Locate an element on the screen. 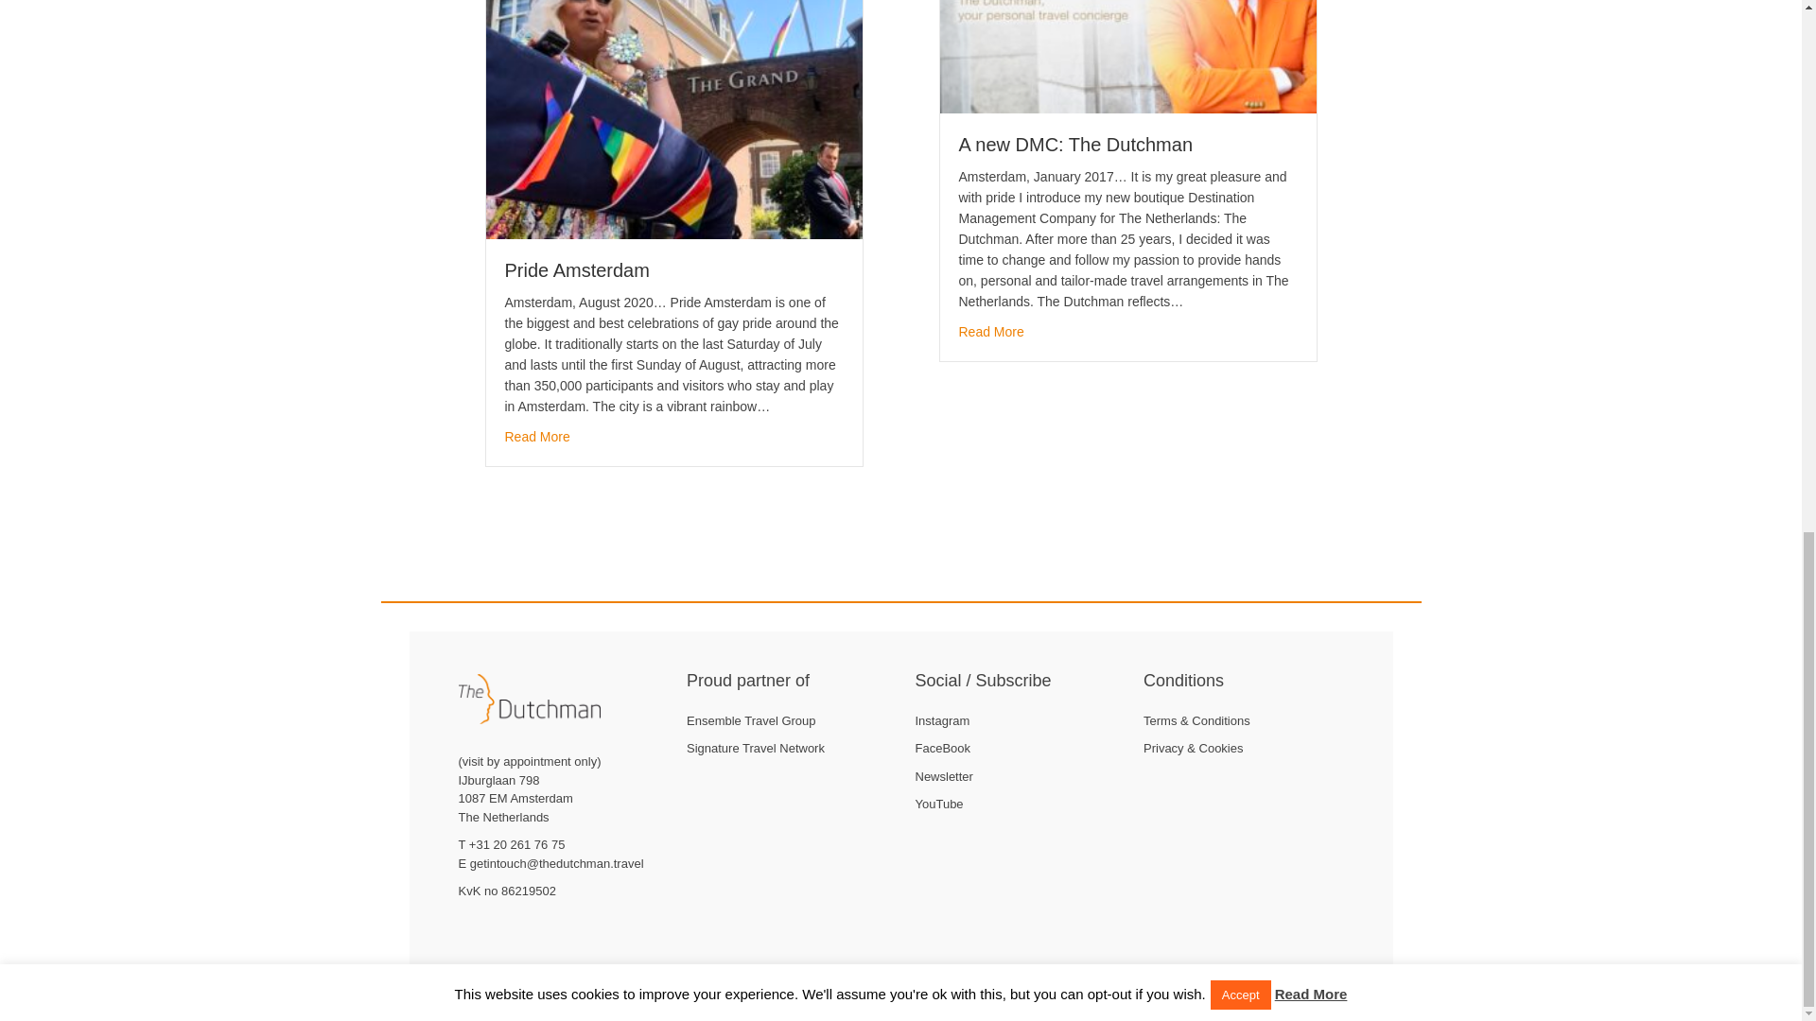  Pride Amsterdam is located at coordinates (537, 437).